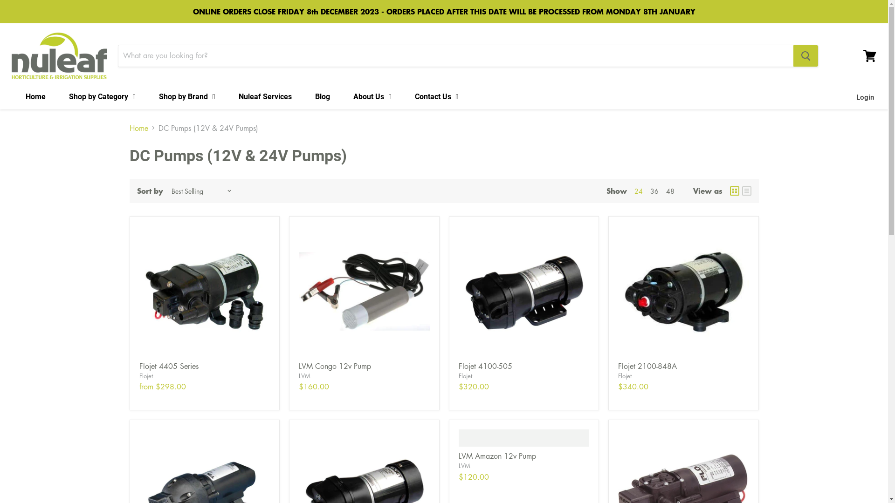  What do you see at coordinates (647, 366) in the screenshot?
I see `Flojet 2100-848A` at bounding box center [647, 366].